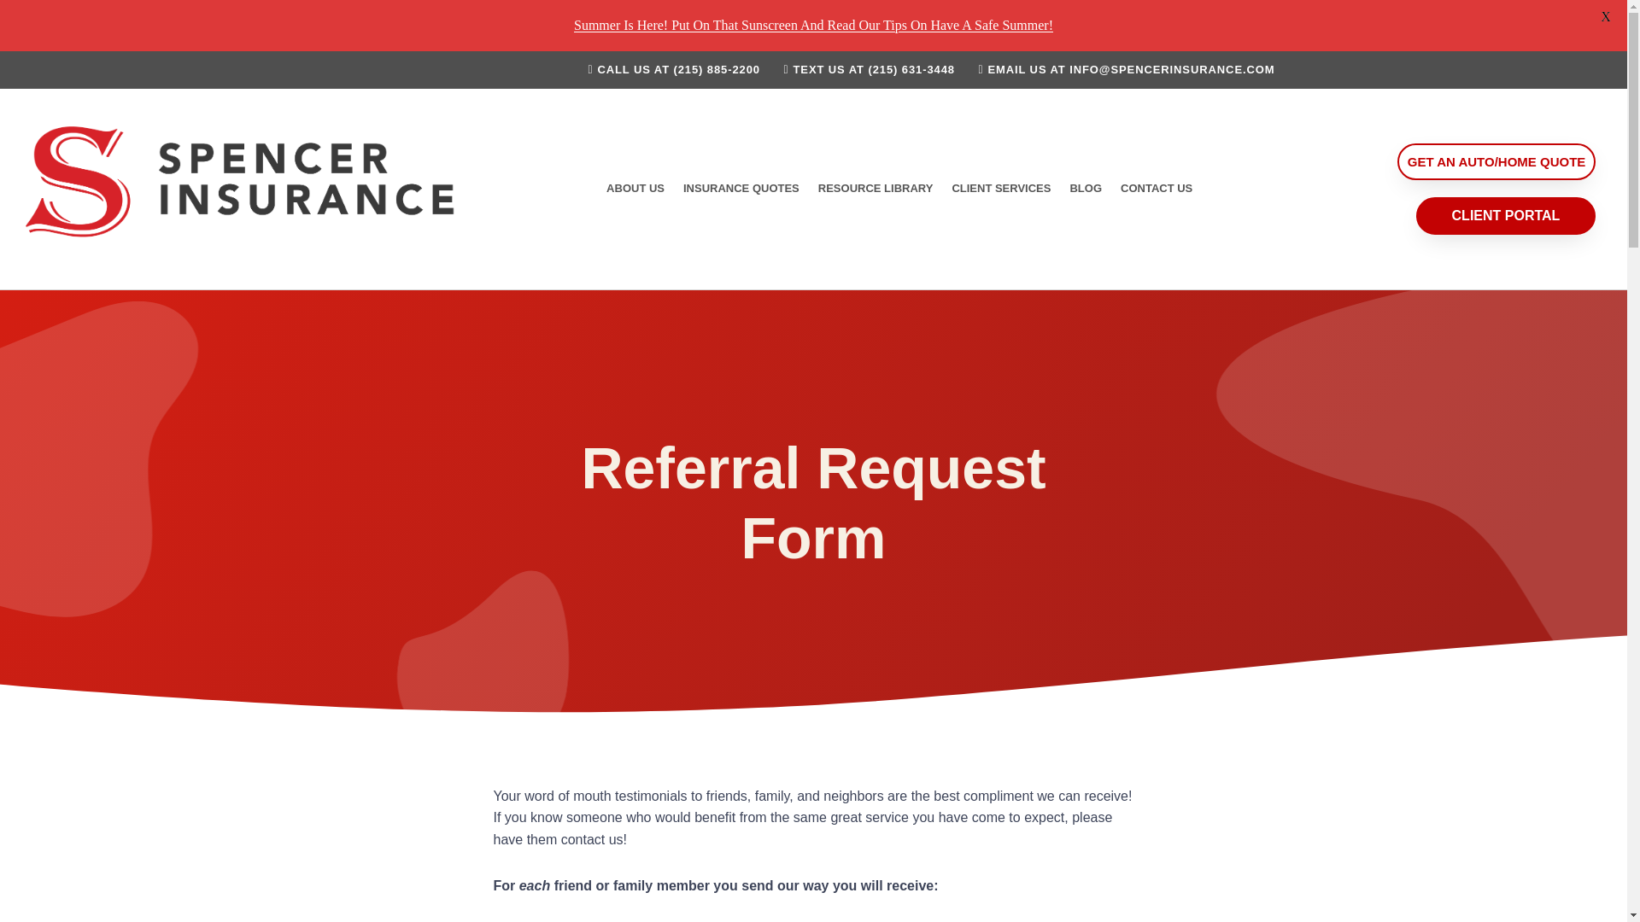 This screenshot has width=1640, height=922. What do you see at coordinates (1157, 188) in the screenshot?
I see `CONTACT US` at bounding box center [1157, 188].